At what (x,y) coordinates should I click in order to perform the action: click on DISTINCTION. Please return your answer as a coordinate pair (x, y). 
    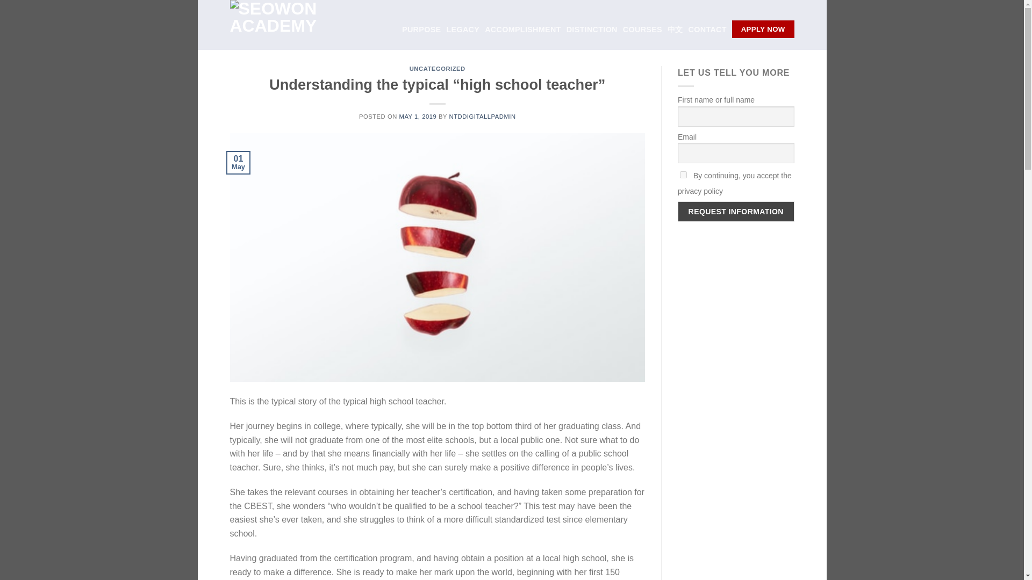
    Looking at the image, I should click on (592, 29).